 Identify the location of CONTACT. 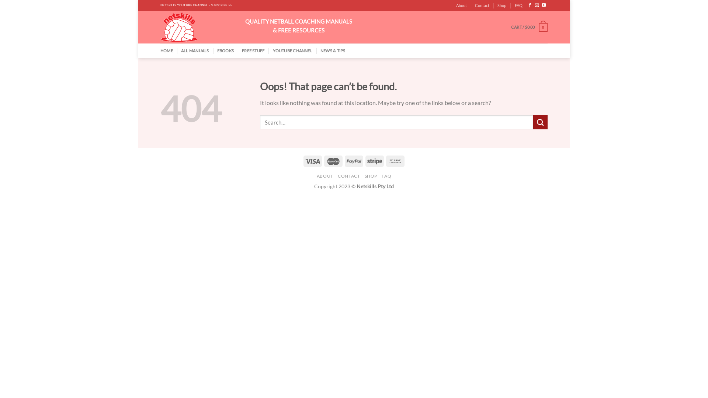
(349, 176).